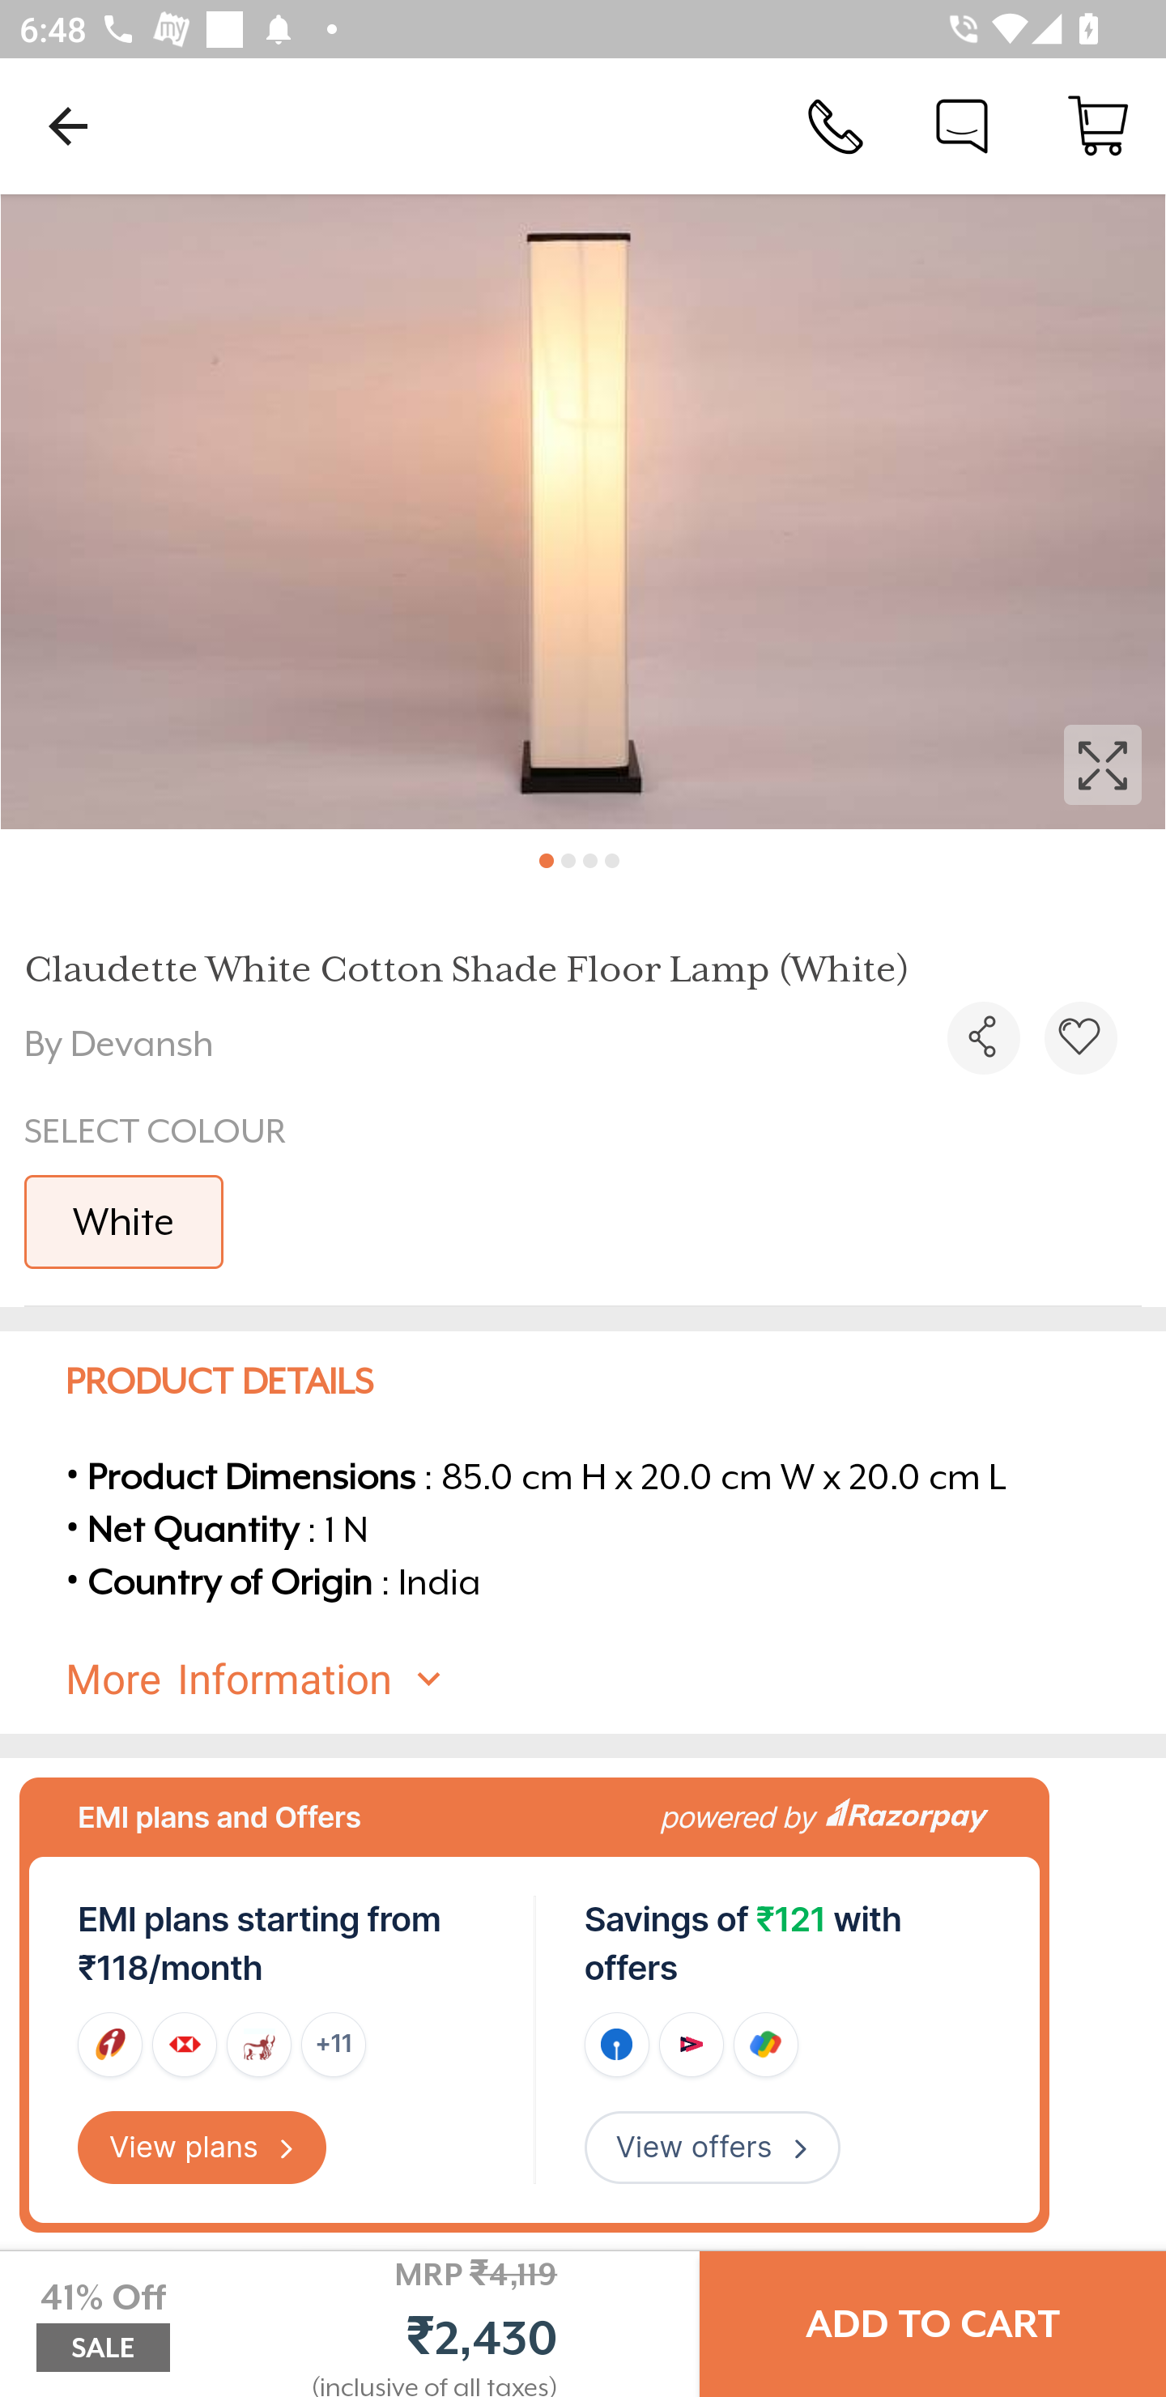 Image resolution: width=1166 pixels, height=2397 pixels. Describe the element at coordinates (124, 1221) in the screenshot. I see `White` at that location.